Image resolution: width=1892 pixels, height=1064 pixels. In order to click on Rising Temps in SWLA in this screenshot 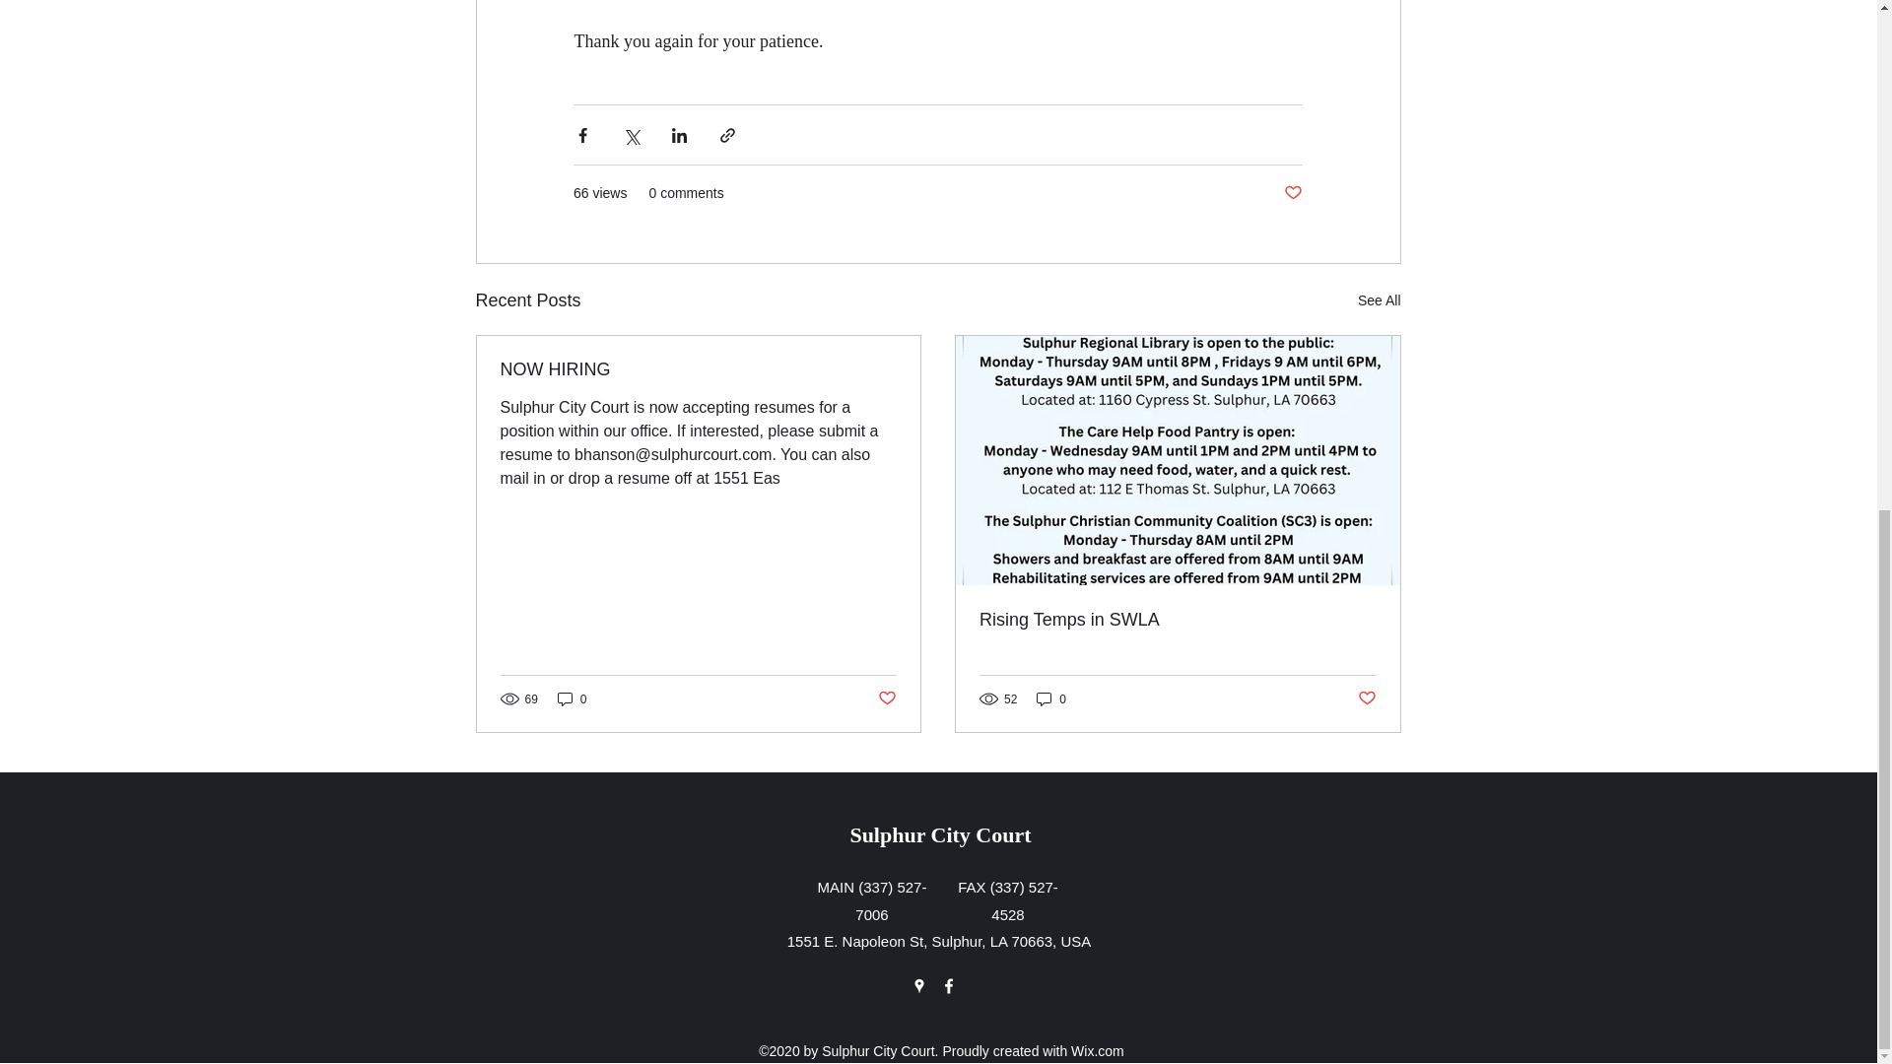, I will do `click(1179, 620)`.